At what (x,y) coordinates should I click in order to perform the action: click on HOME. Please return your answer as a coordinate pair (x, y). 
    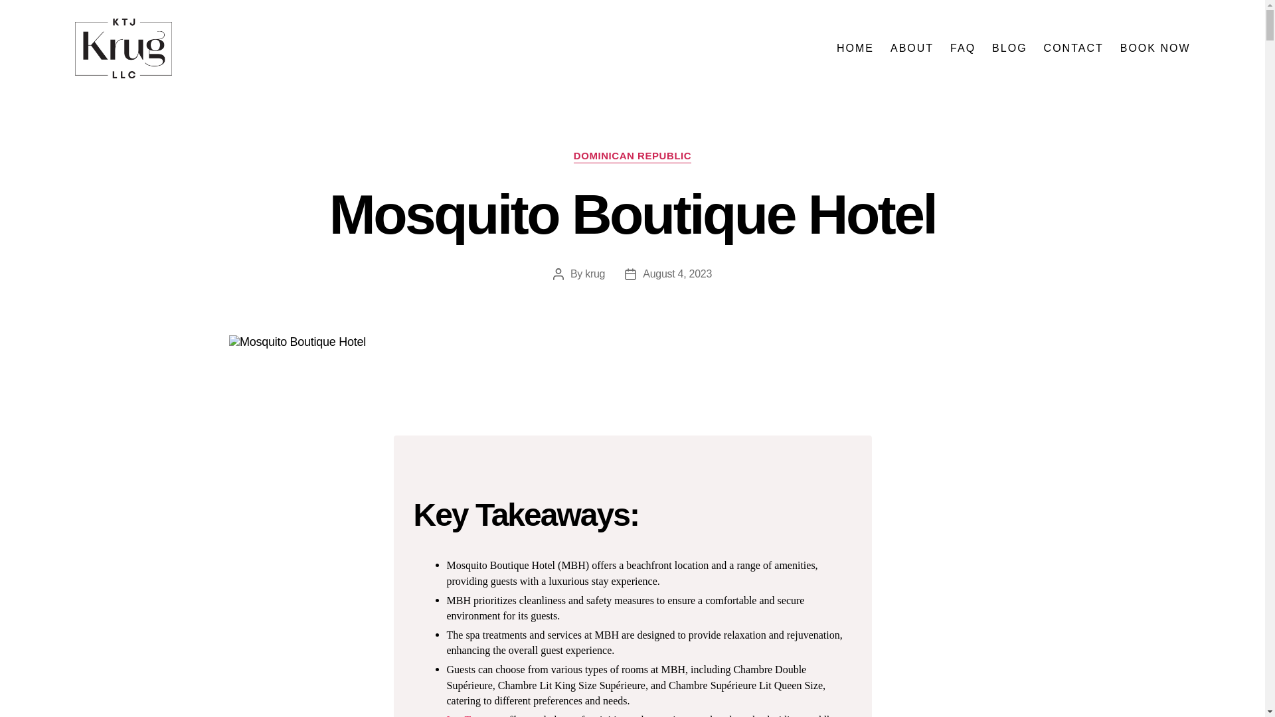
    Looking at the image, I should click on (855, 48).